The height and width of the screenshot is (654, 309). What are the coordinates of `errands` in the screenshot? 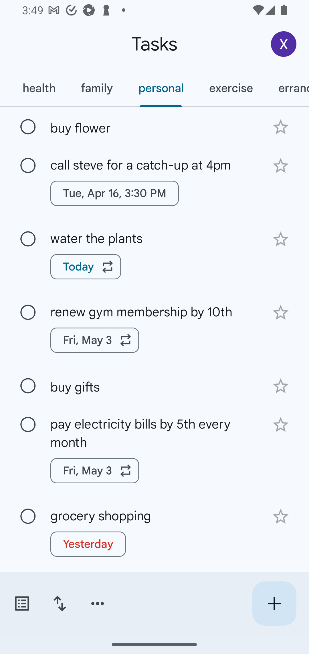 It's located at (287, 88).